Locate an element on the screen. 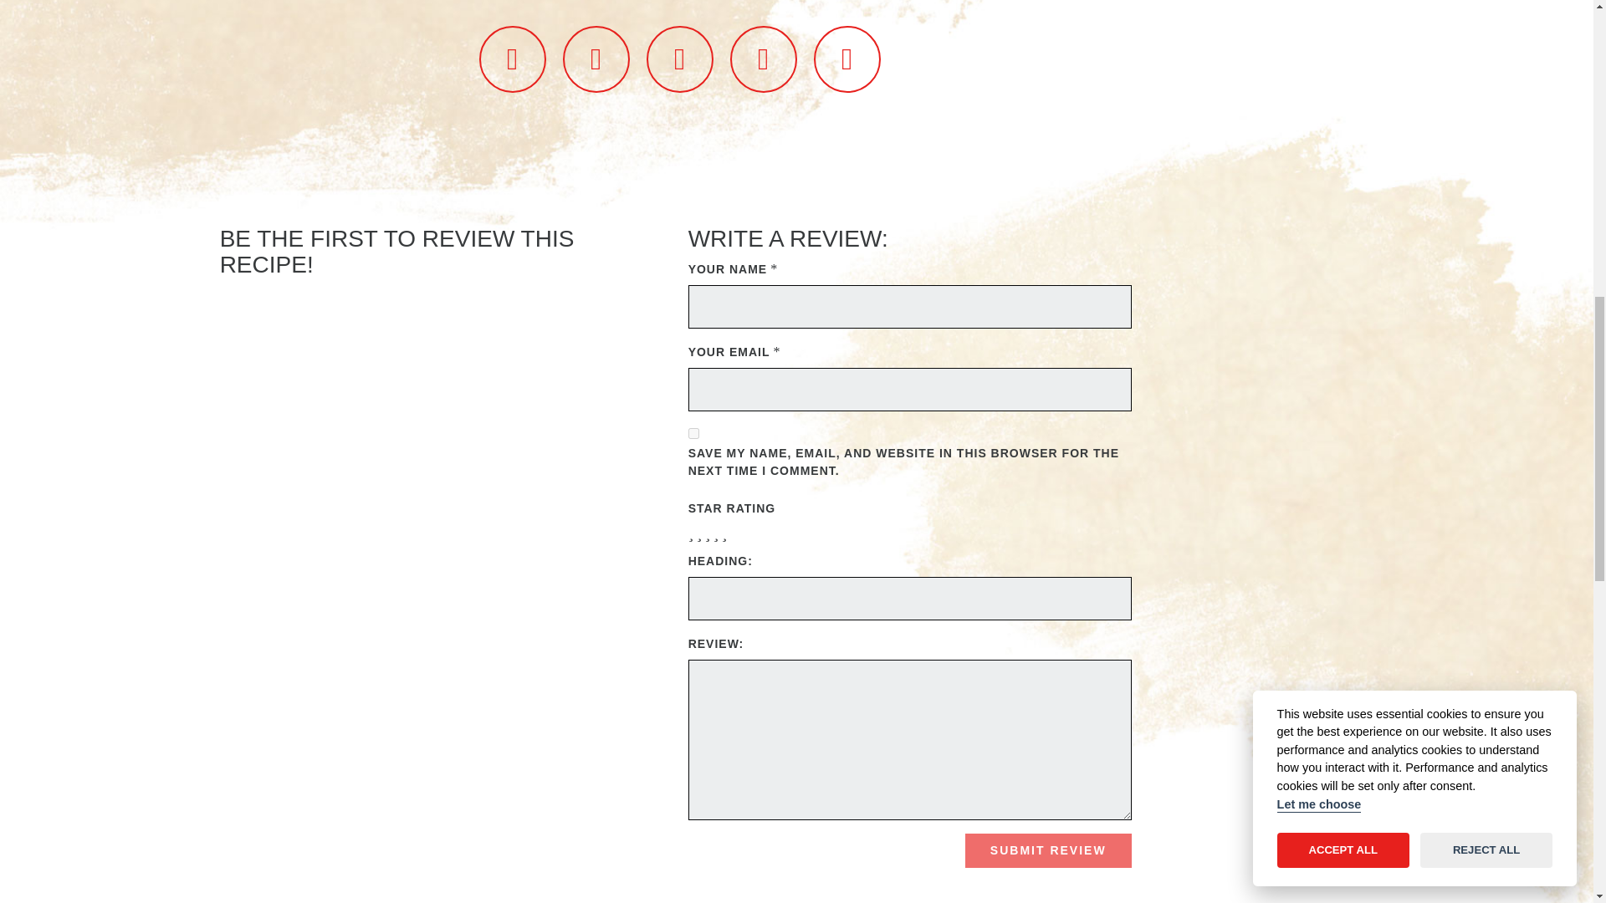  yes is located at coordinates (693, 433).